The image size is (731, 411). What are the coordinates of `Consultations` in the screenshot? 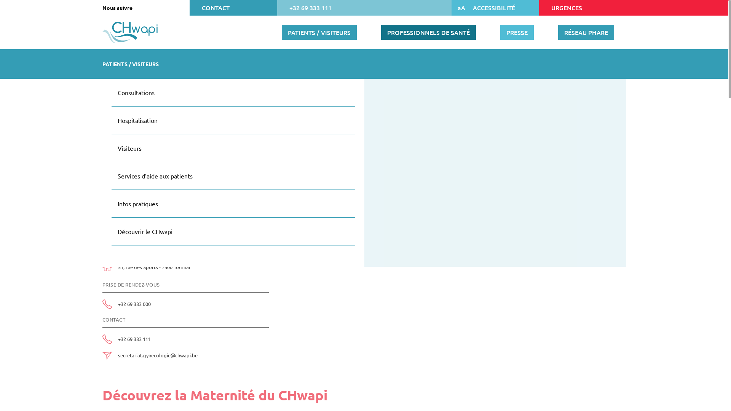 It's located at (188, 58).